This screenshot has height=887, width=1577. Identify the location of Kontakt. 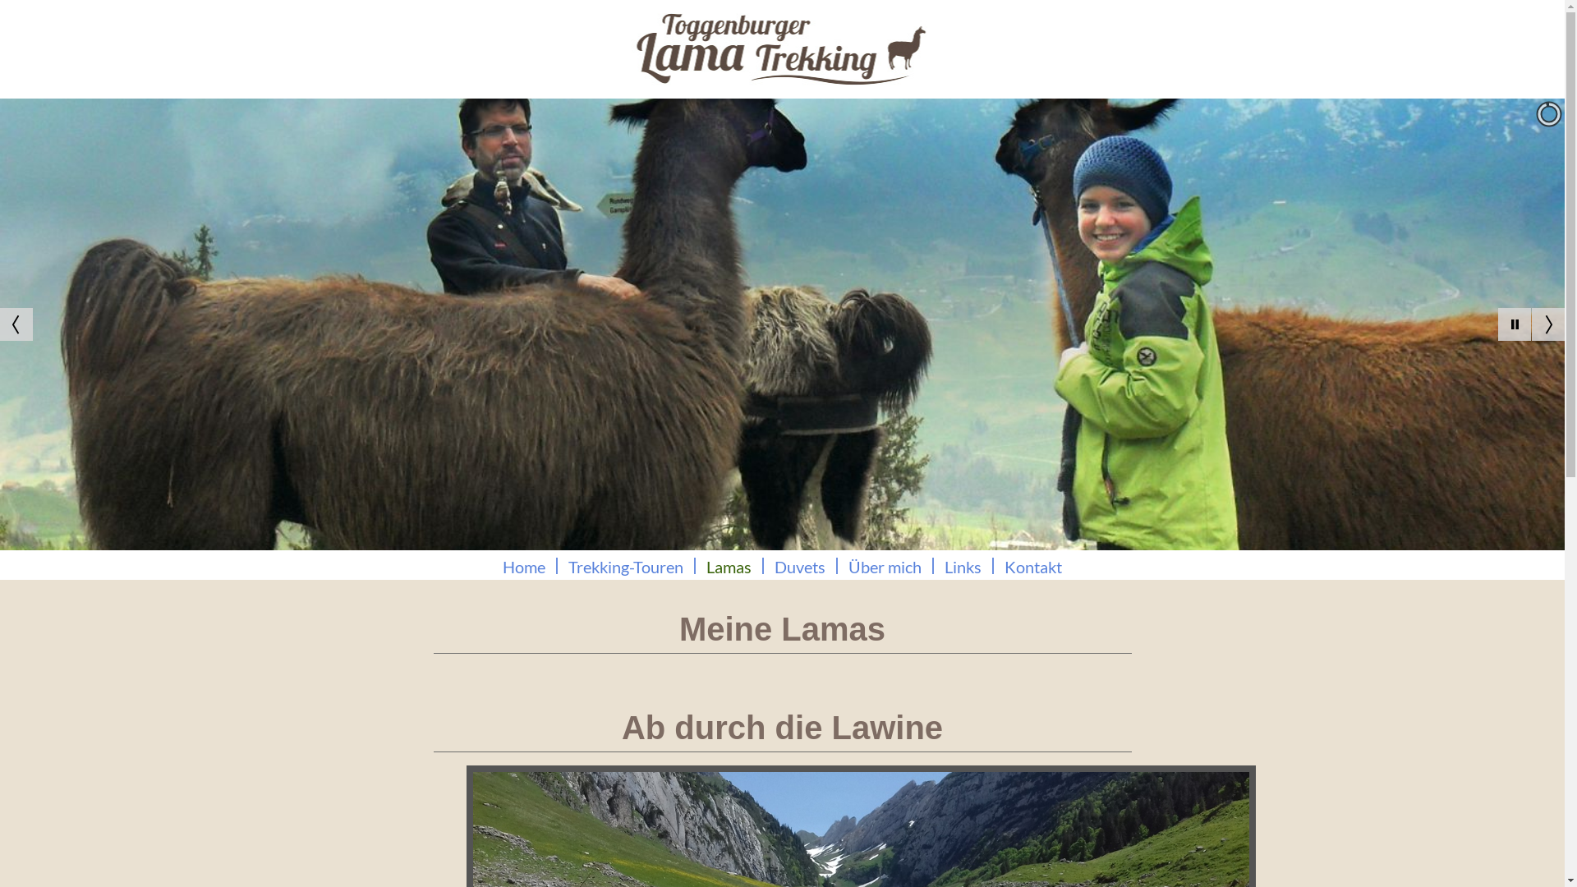
(1033, 567).